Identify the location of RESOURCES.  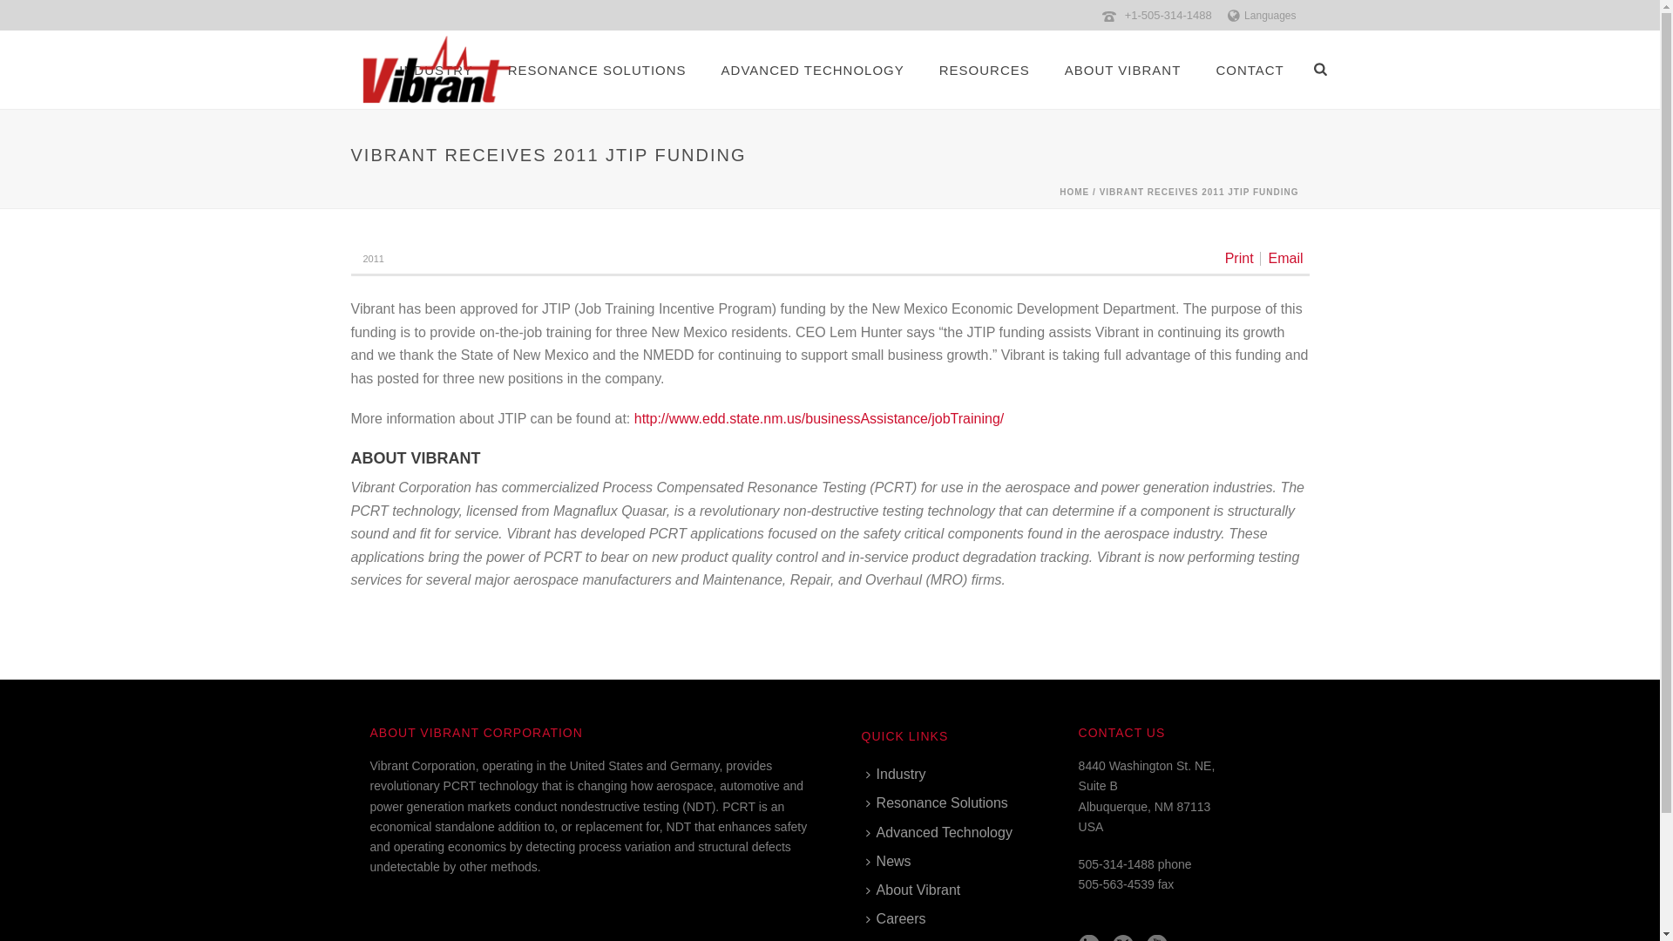
(984, 70).